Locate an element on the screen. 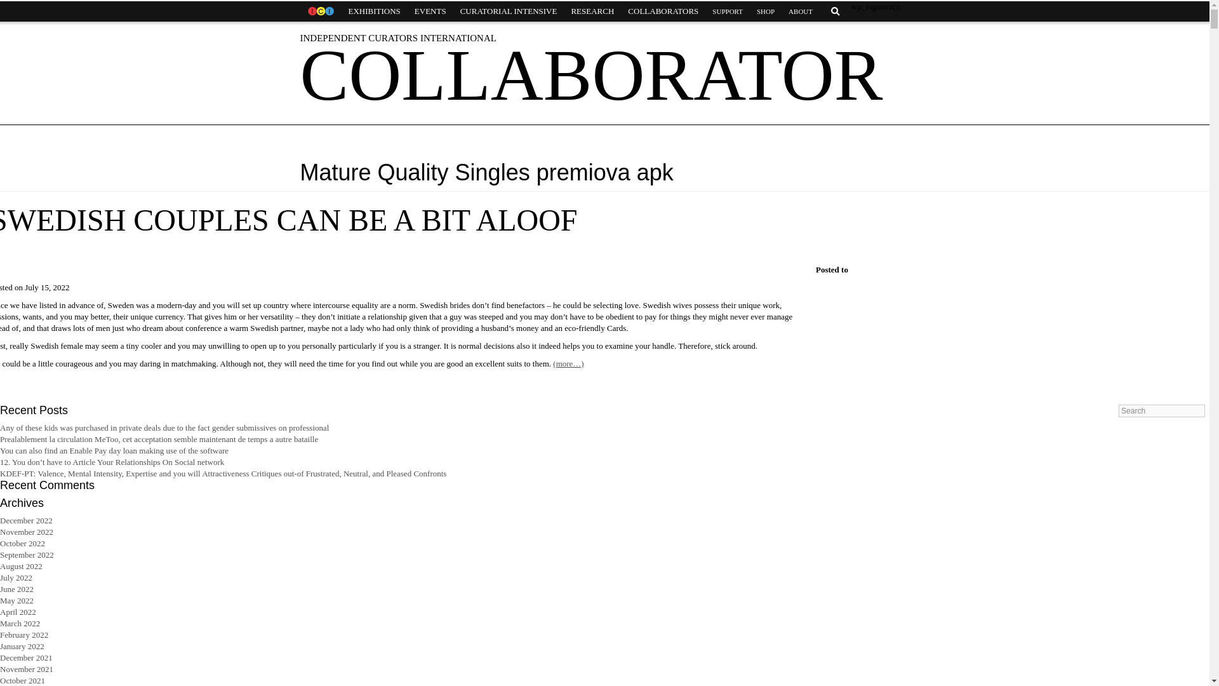 The width and height of the screenshot is (1219, 686). EVENTS is located at coordinates (430, 11).